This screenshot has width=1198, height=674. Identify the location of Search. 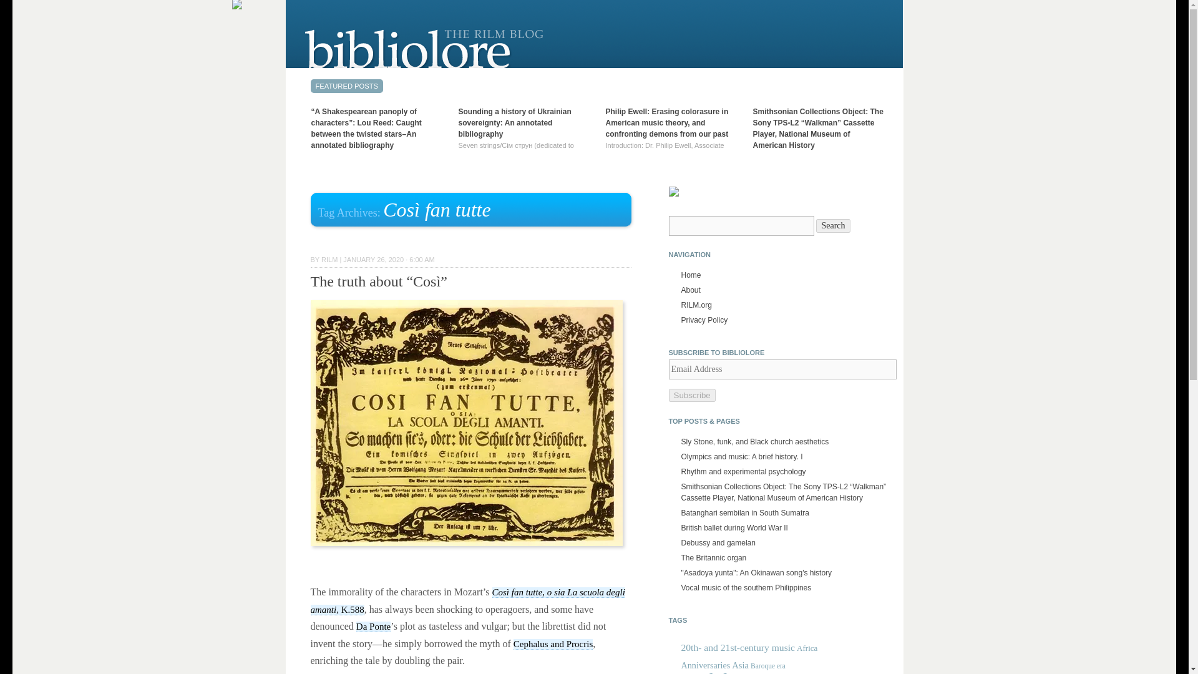
(832, 226).